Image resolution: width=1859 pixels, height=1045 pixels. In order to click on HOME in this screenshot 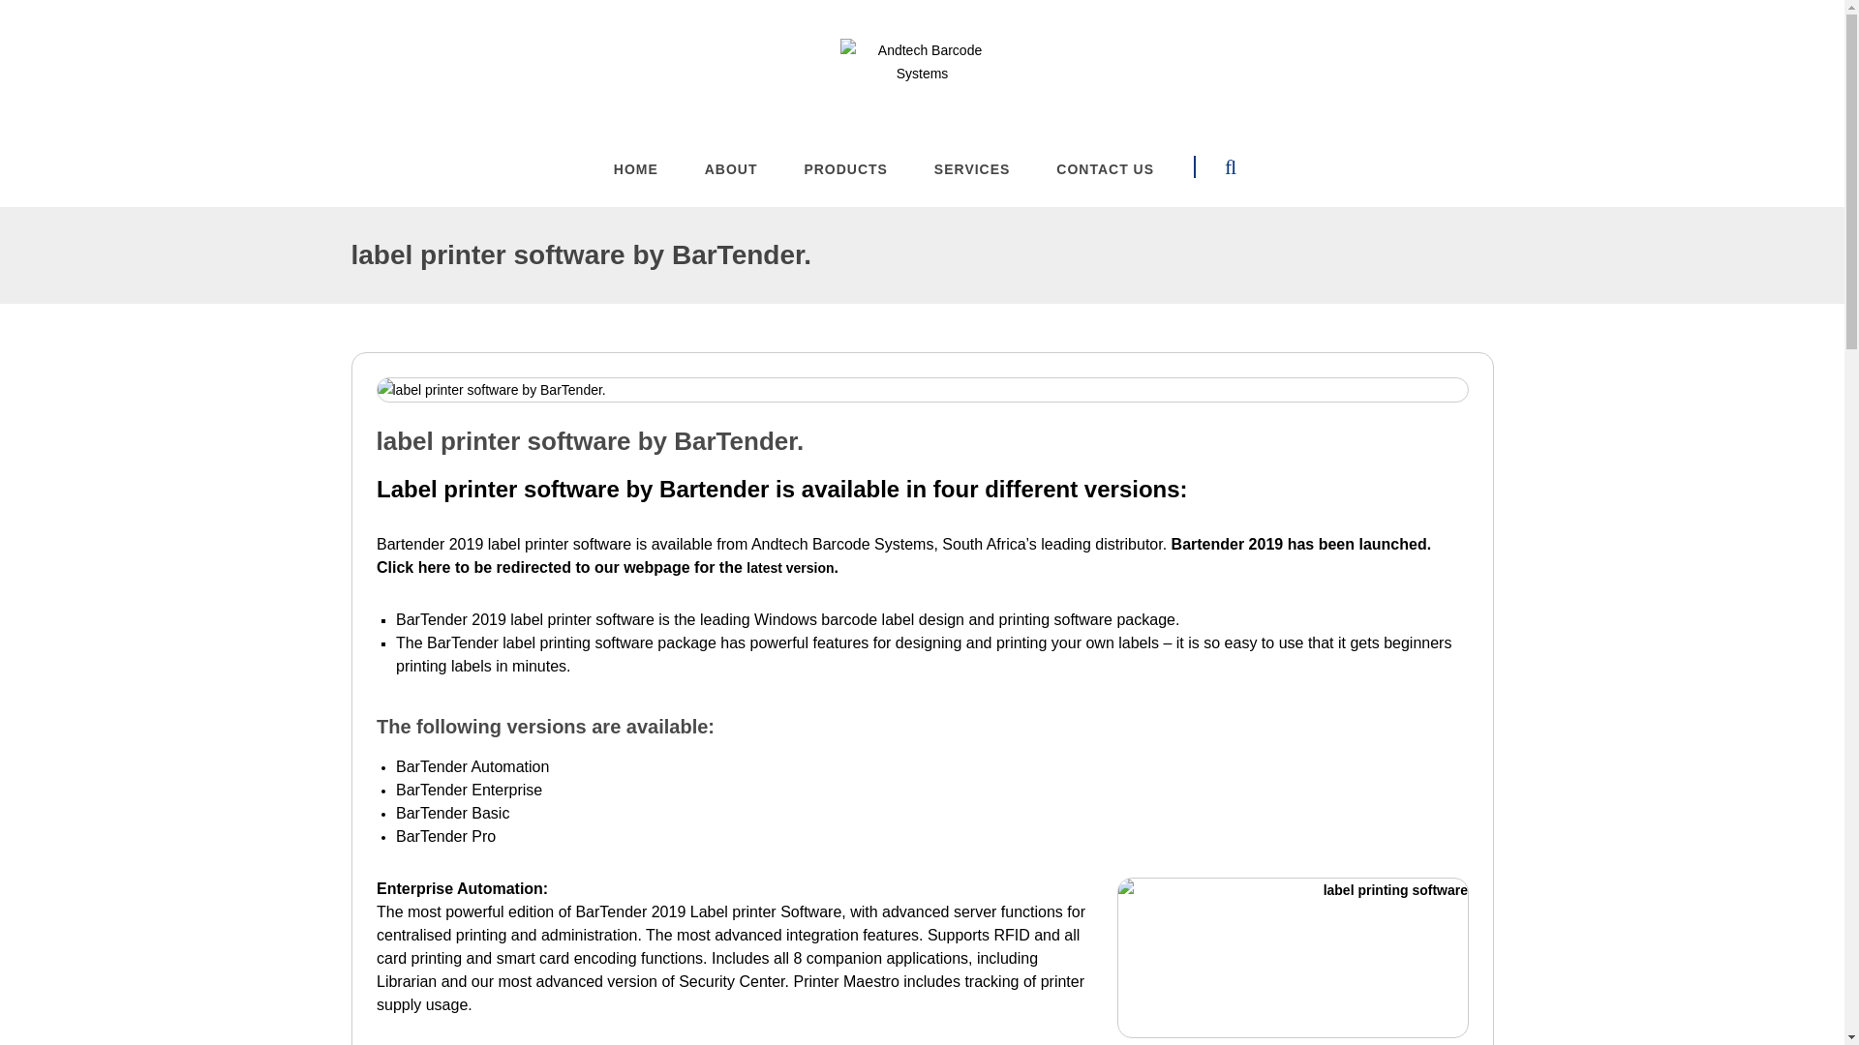, I will do `click(635, 184)`.